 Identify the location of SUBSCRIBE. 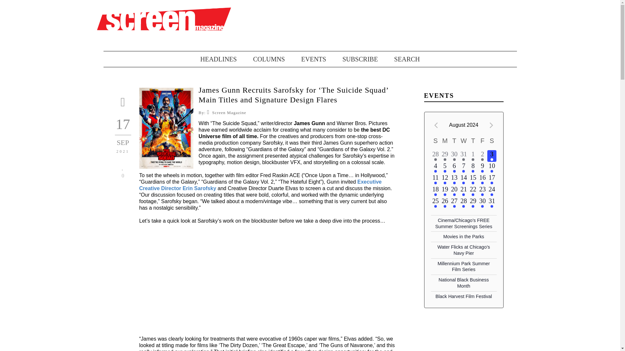
(352, 59).